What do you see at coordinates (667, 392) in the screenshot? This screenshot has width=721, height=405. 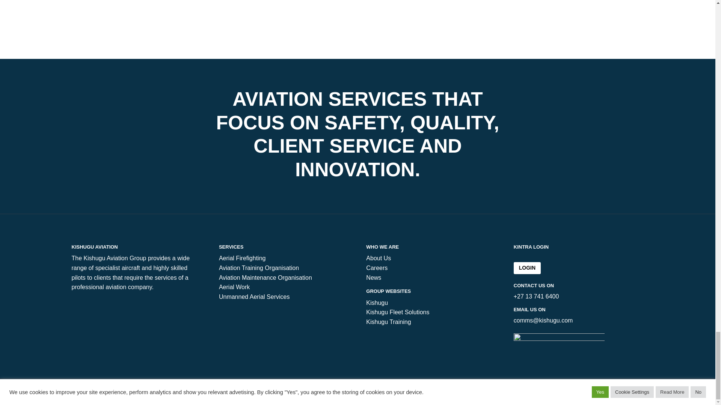 I see `Follow on Facebook` at bounding box center [667, 392].